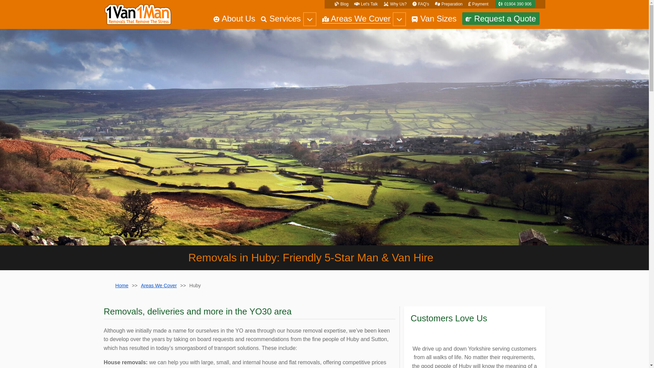 This screenshot has height=368, width=654. Describe the element at coordinates (234, 19) in the screenshot. I see `About Us` at that location.